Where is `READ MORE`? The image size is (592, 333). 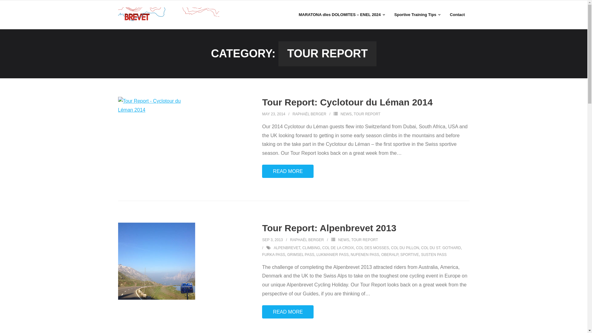 READ MORE is located at coordinates (288, 171).